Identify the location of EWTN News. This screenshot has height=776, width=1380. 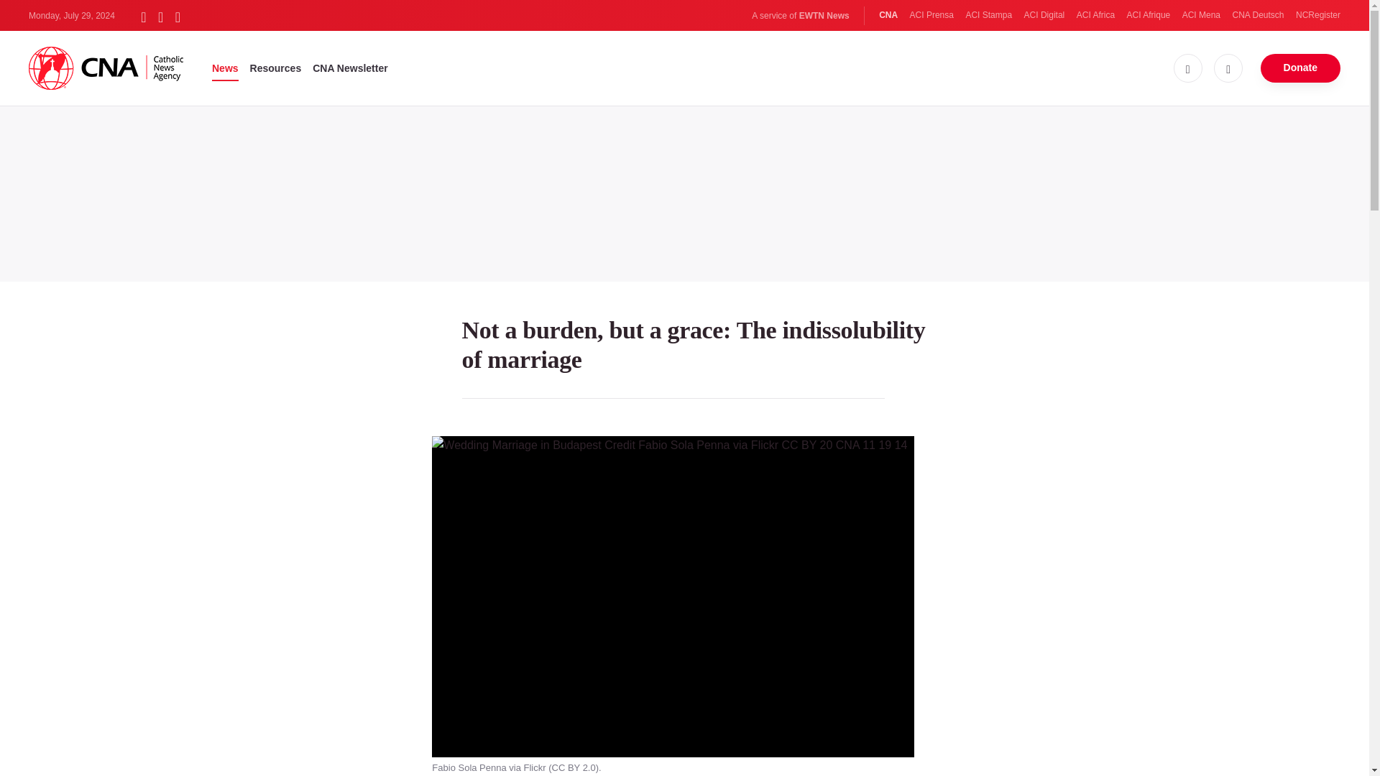
(824, 16).